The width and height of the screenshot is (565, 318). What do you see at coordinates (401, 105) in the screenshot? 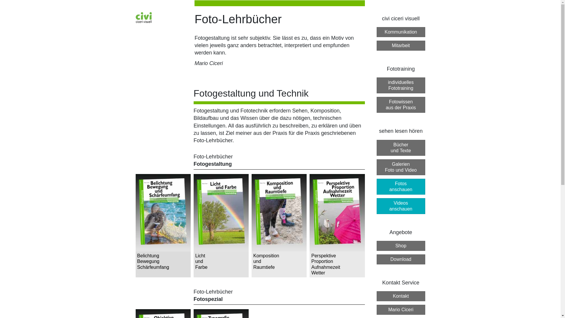
I see `Fotowissen
aus der Praxis` at bounding box center [401, 105].